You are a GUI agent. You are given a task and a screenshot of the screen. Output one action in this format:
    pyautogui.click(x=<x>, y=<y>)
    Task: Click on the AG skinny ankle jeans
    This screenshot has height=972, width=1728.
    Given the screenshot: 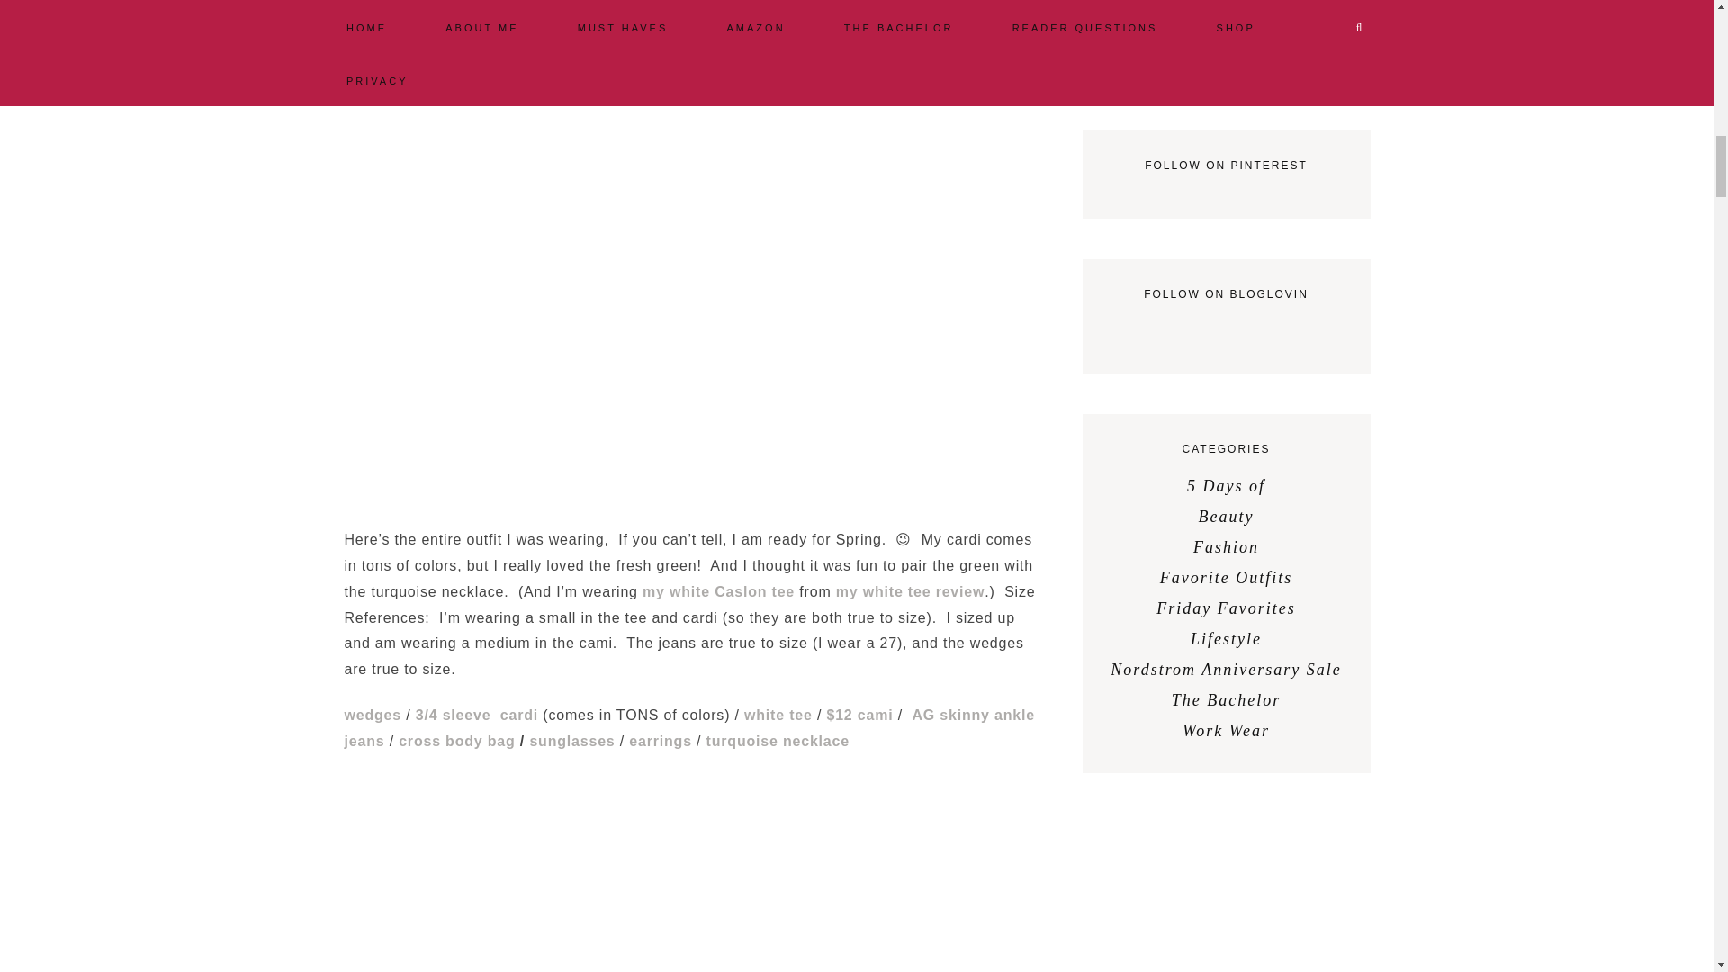 What is the action you would take?
    pyautogui.click(x=688, y=727)
    